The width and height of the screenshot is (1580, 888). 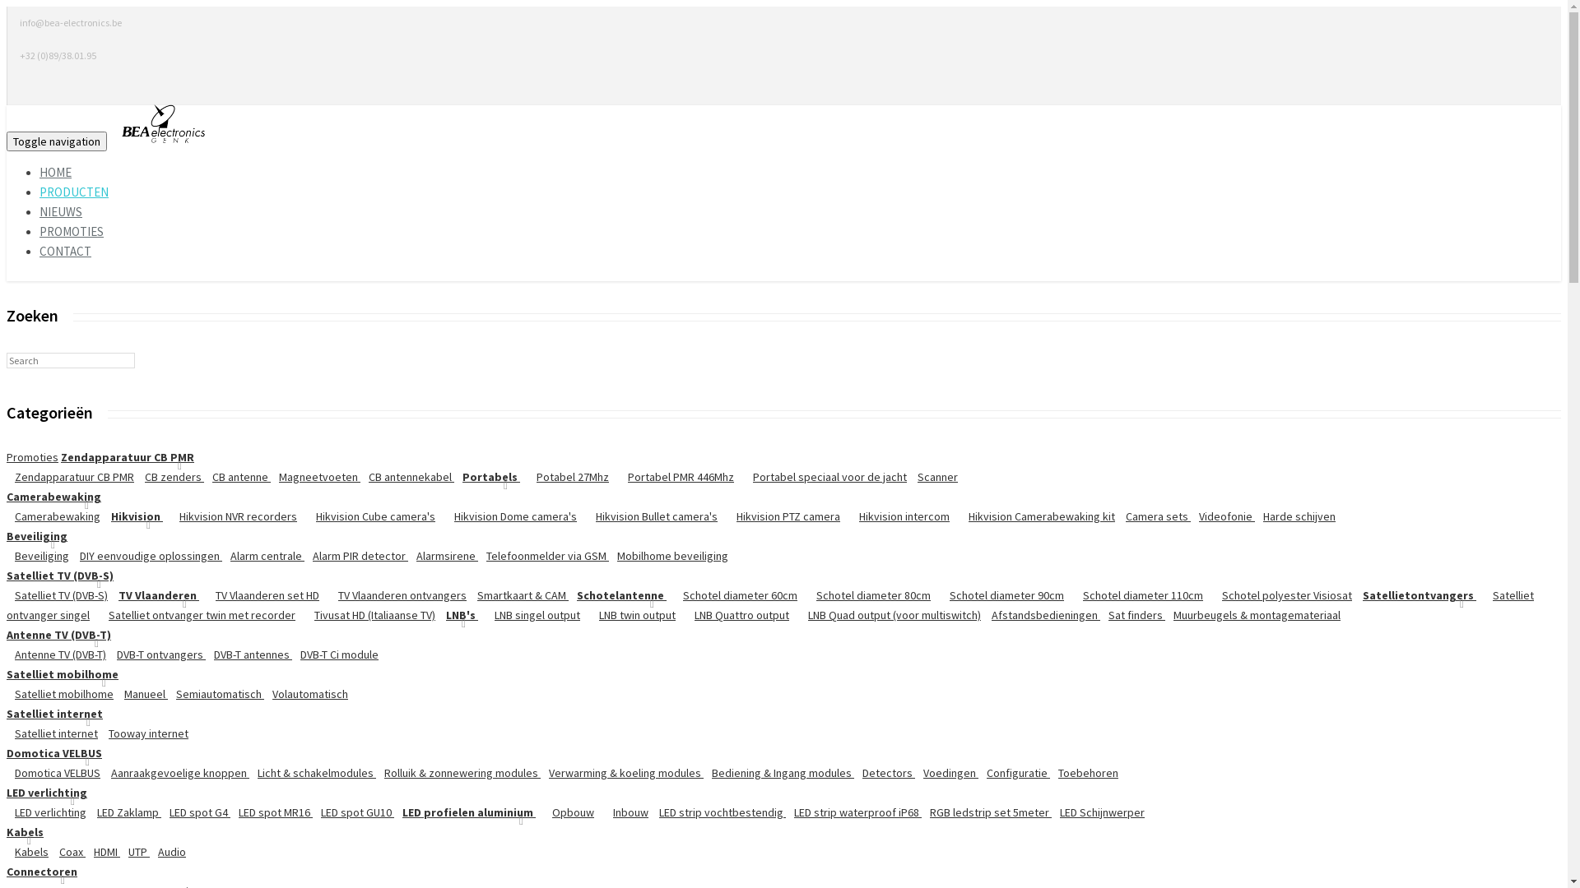 I want to click on Licht & schakelmodules, so click(x=313, y=773).